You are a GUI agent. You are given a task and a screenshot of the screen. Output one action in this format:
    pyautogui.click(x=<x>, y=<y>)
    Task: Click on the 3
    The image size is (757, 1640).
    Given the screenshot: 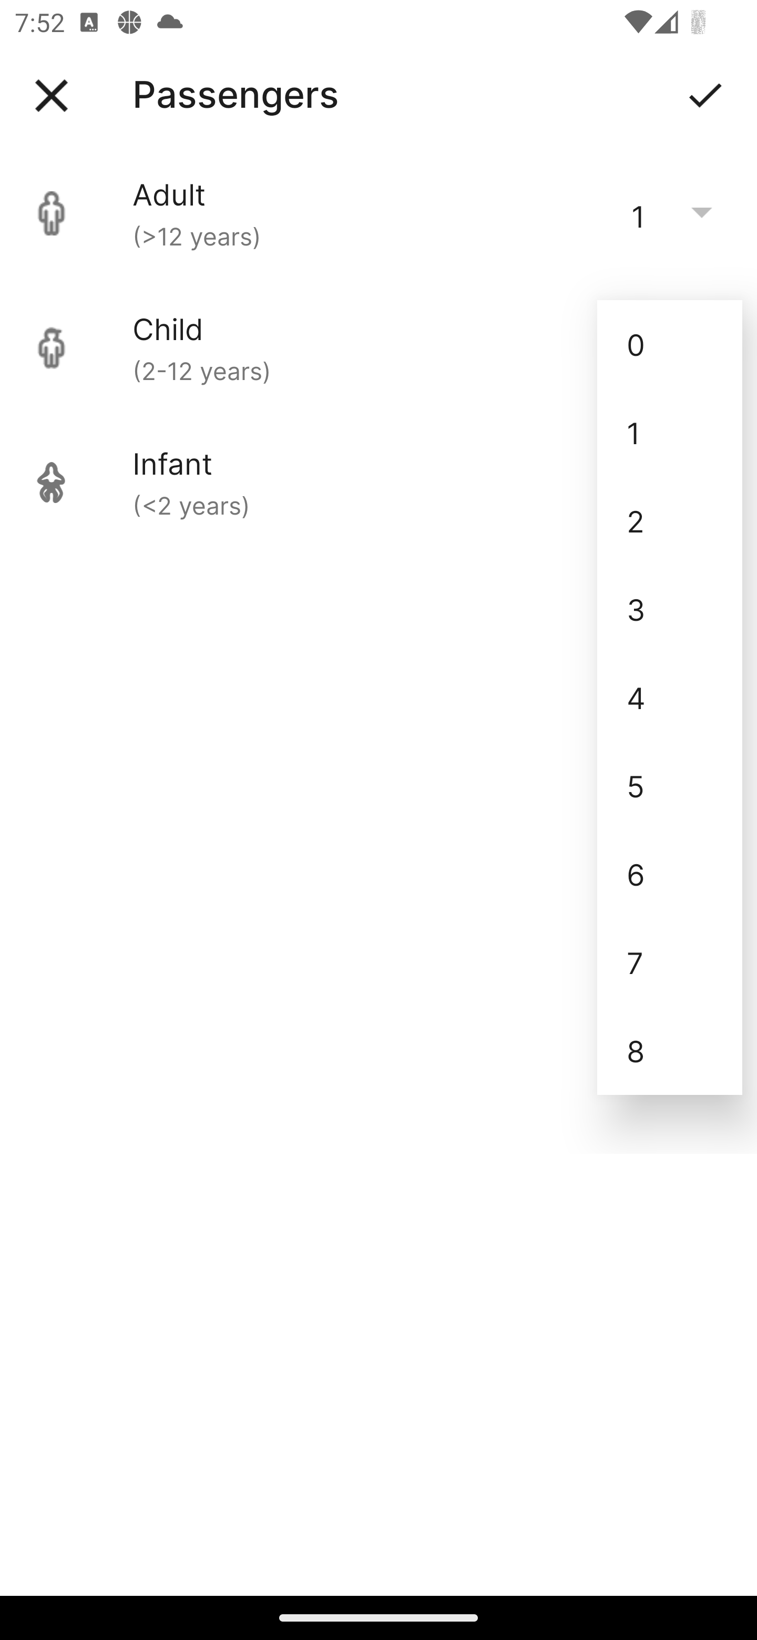 What is the action you would take?
    pyautogui.click(x=670, y=609)
    